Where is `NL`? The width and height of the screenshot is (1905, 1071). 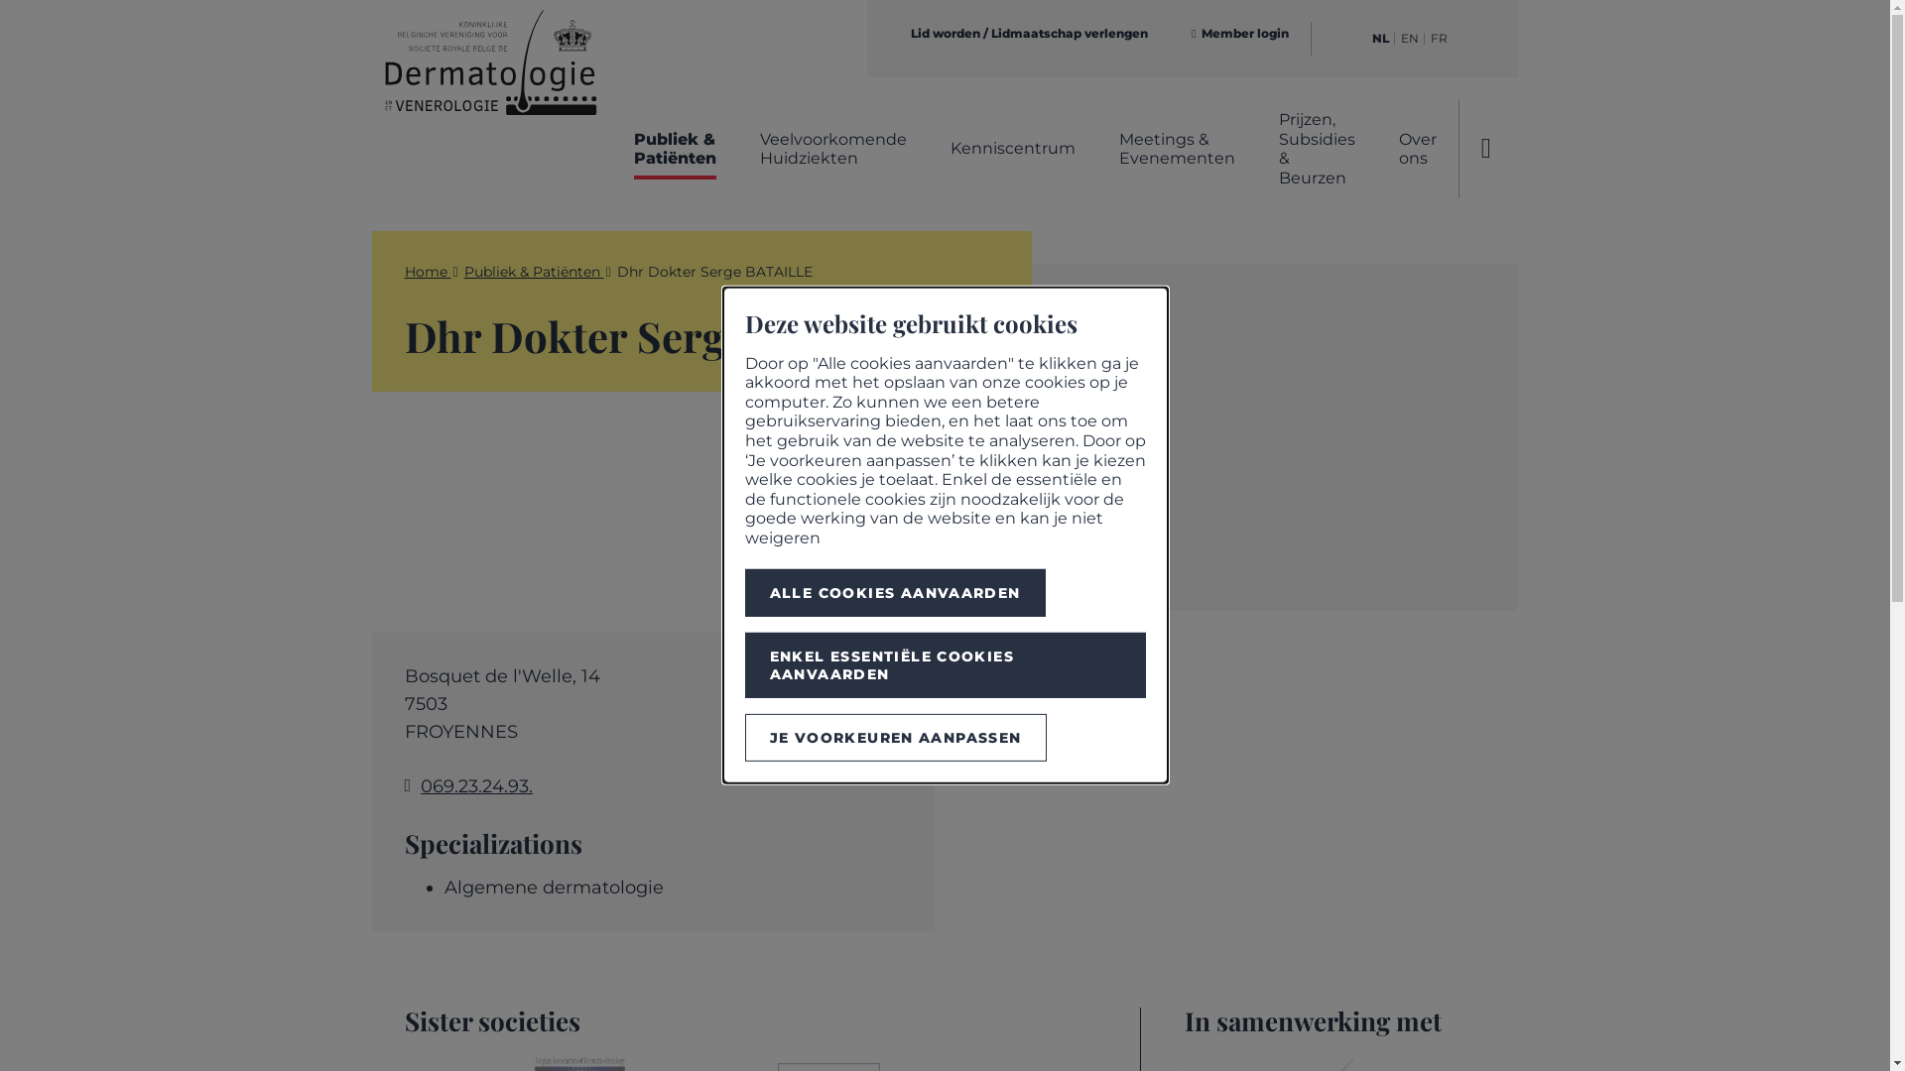
NL is located at coordinates (1381, 39).